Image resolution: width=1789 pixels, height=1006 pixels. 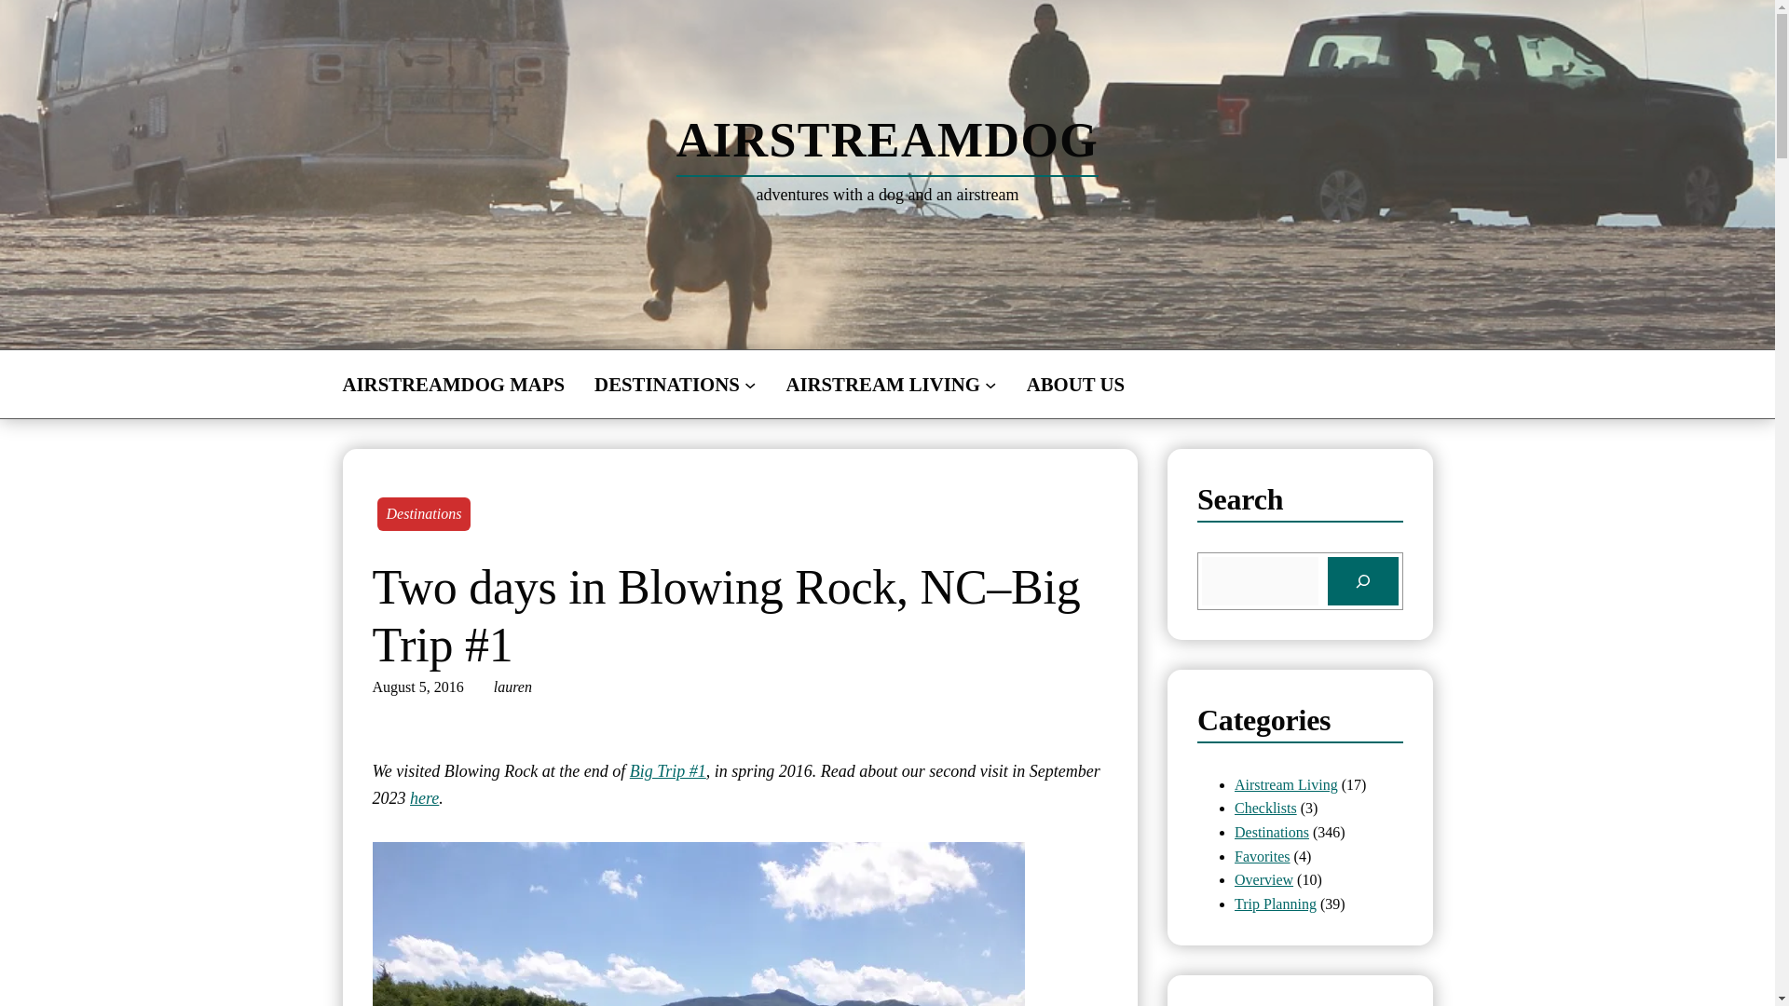 What do you see at coordinates (667, 384) in the screenshot?
I see `DESTINATIONS` at bounding box center [667, 384].